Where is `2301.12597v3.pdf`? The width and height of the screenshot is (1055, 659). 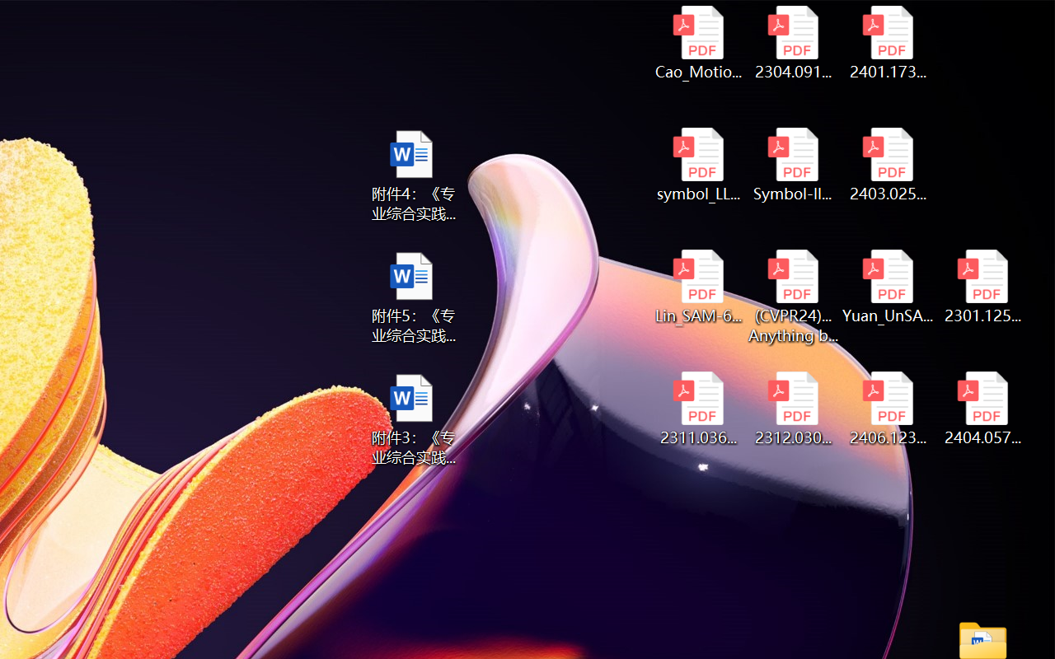 2301.12597v3.pdf is located at coordinates (982, 287).